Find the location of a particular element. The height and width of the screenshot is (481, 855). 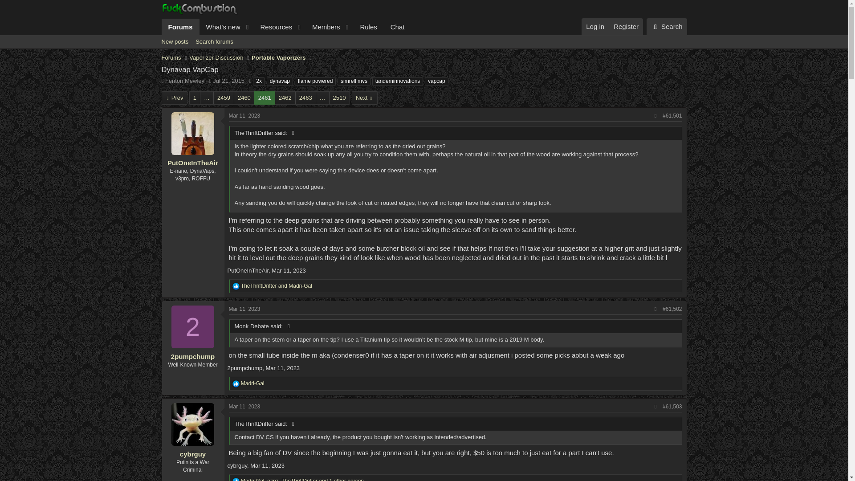

Search is located at coordinates (273, 27).